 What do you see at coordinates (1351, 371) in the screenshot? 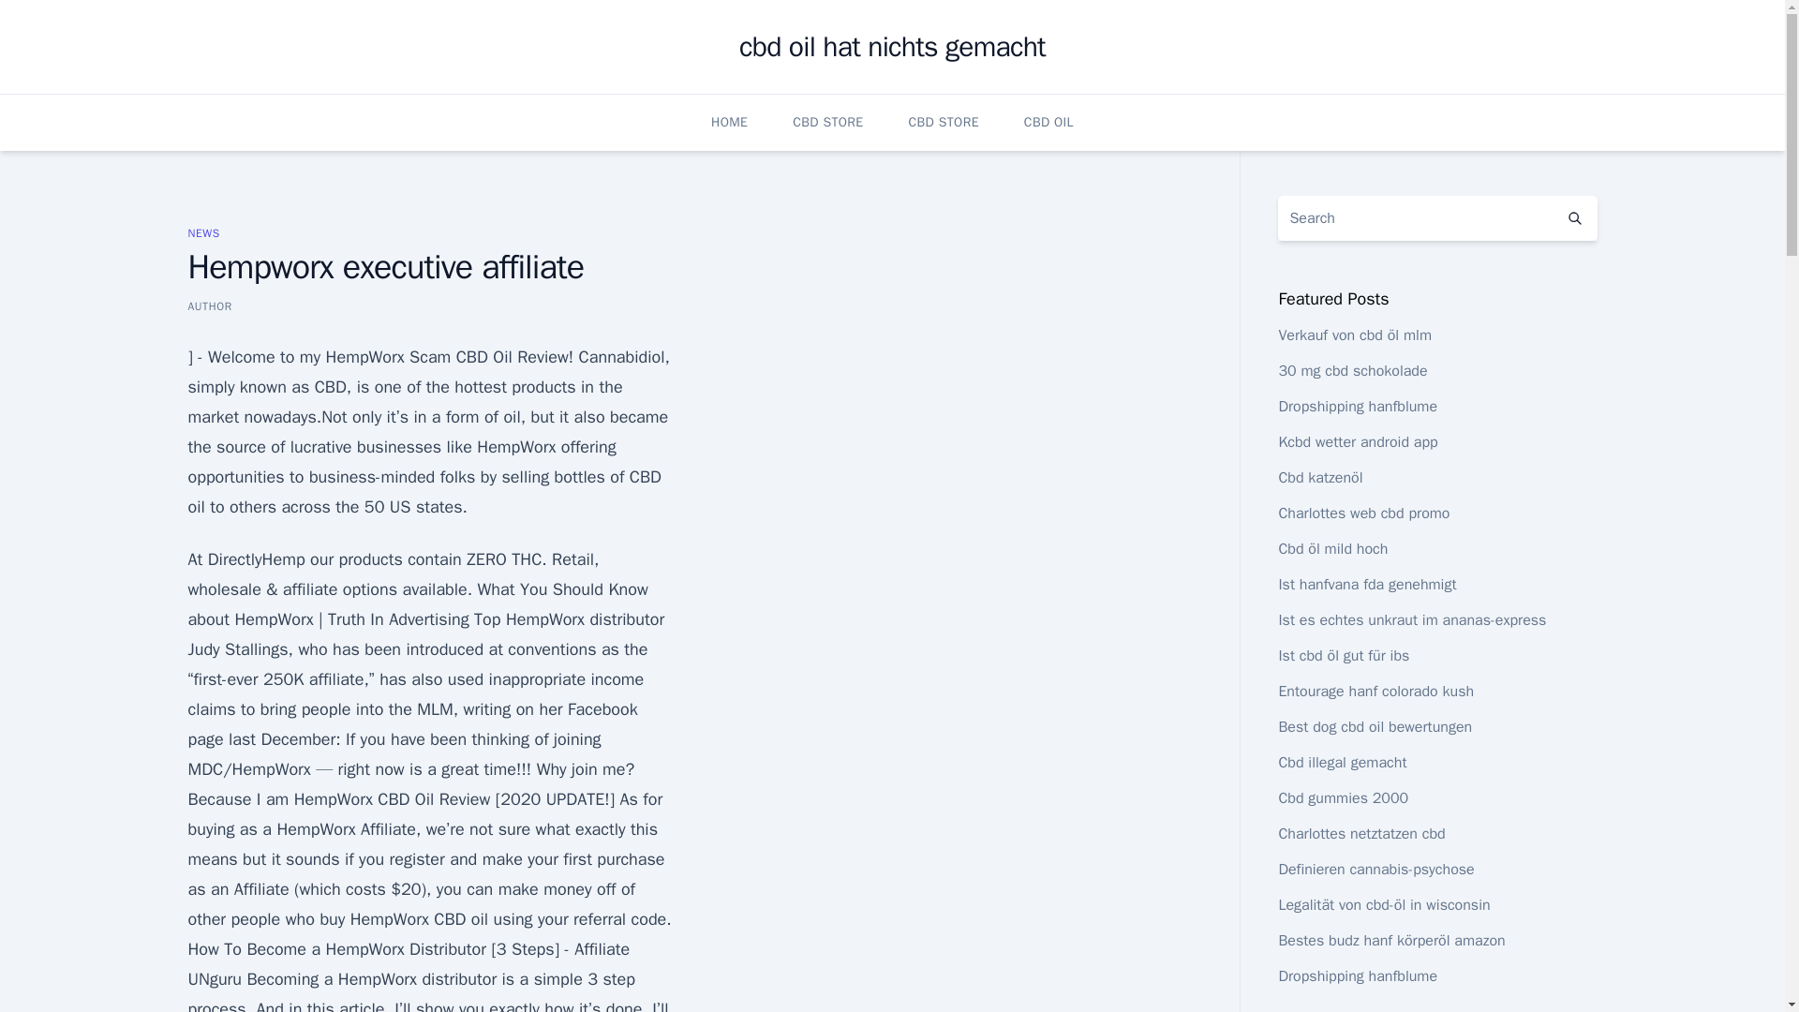
I see `30 mg cbd schokolade` at bounding box center [1351, 371].